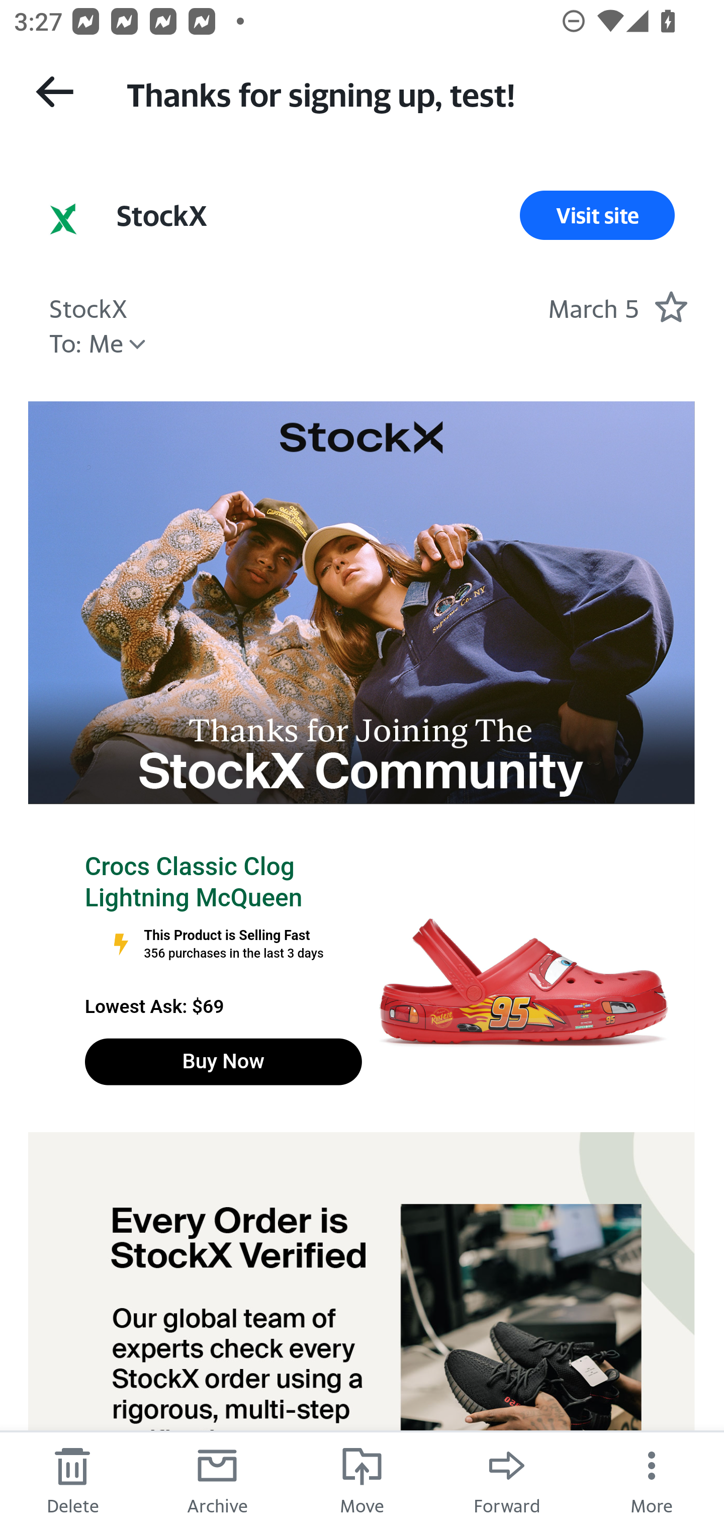 The width and height of the screenshot is (724, 1529). What do you see at coordinates (522, 983) in the screenshot?
I see `Crocs Classic Clog Lightning McQueen` at bounding box center [522, 983].